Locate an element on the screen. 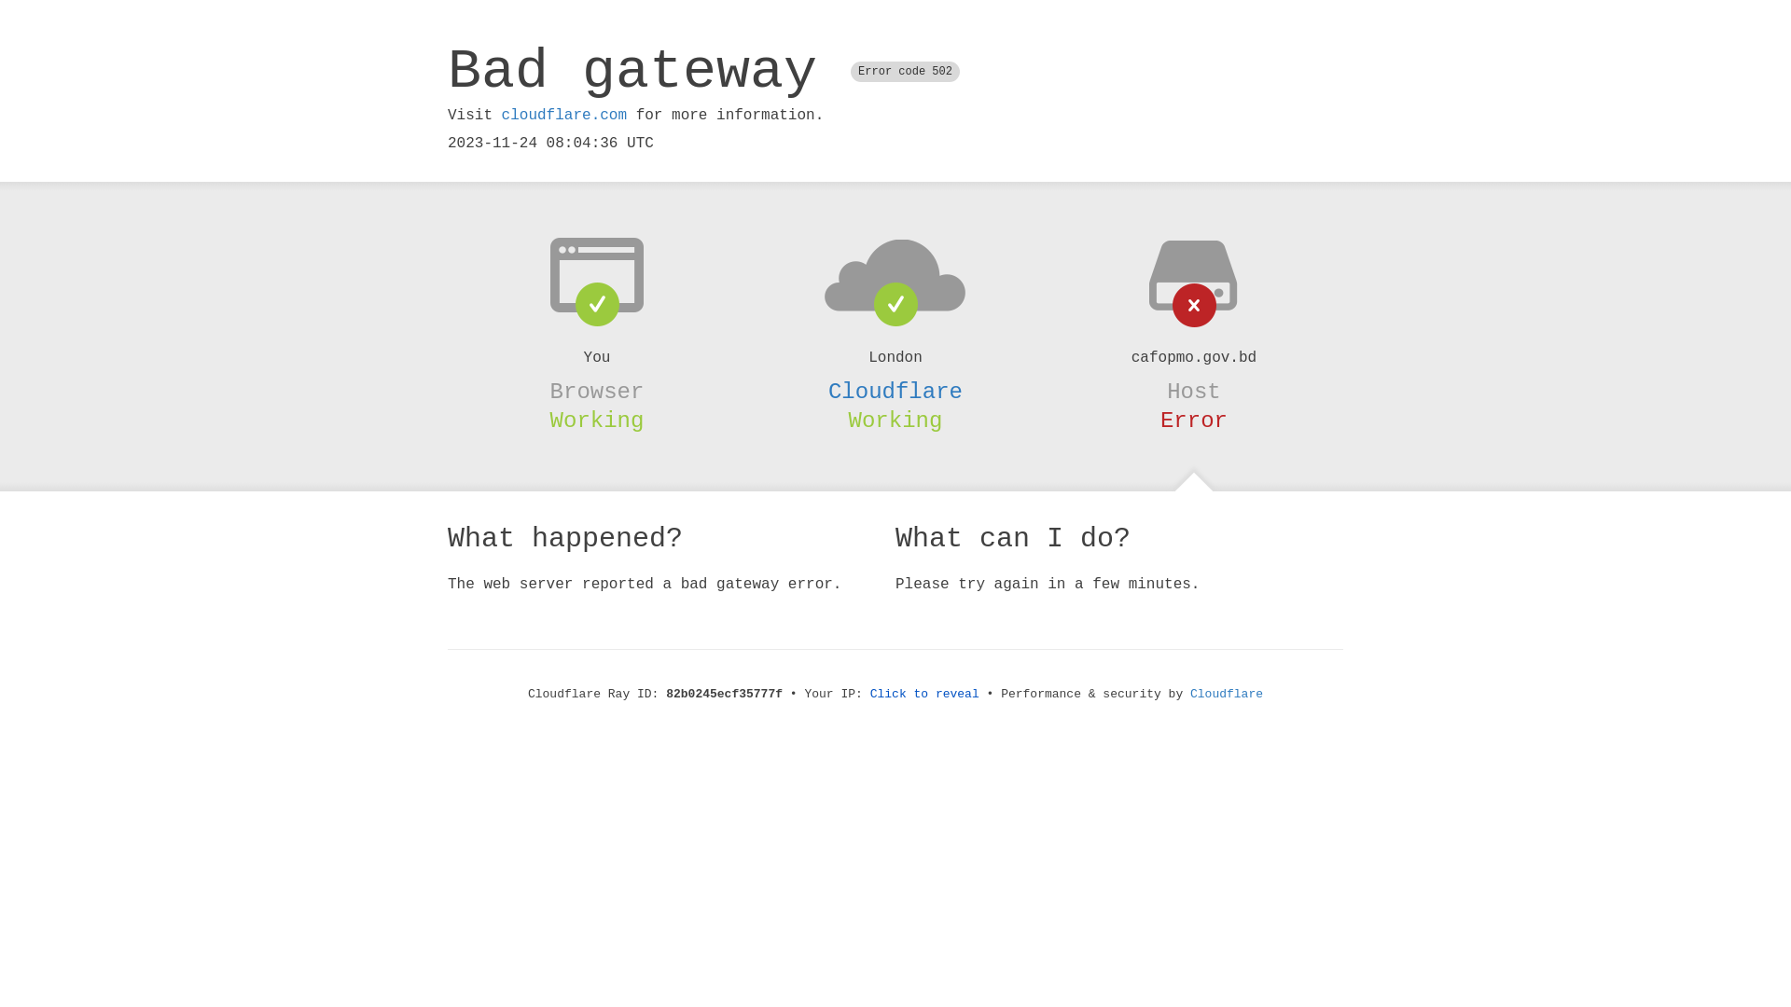 This screenshot has width=1791, height=1007. Cloudflare is located at coordinates (1227, 694).